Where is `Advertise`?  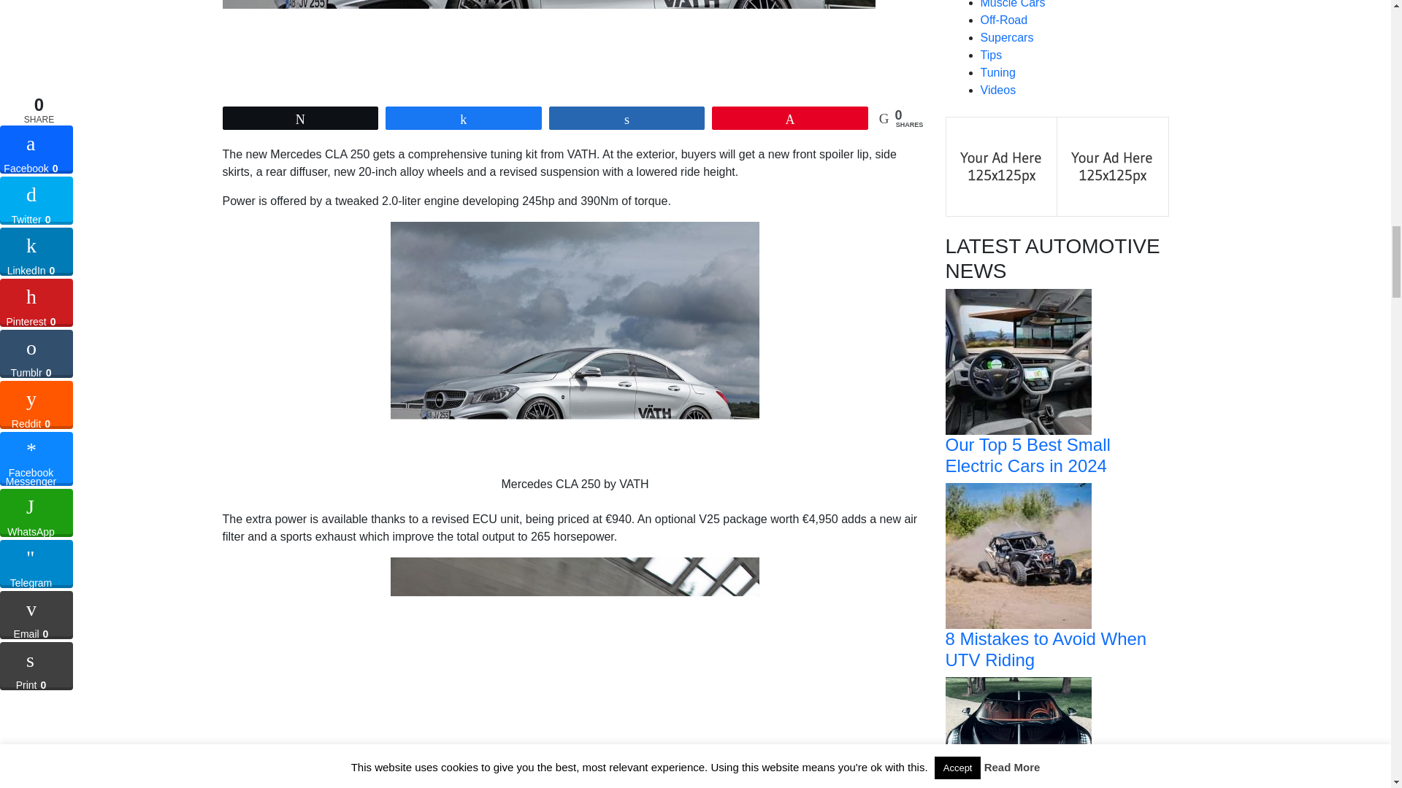
Advertise is located at coordinates (1002, 166).